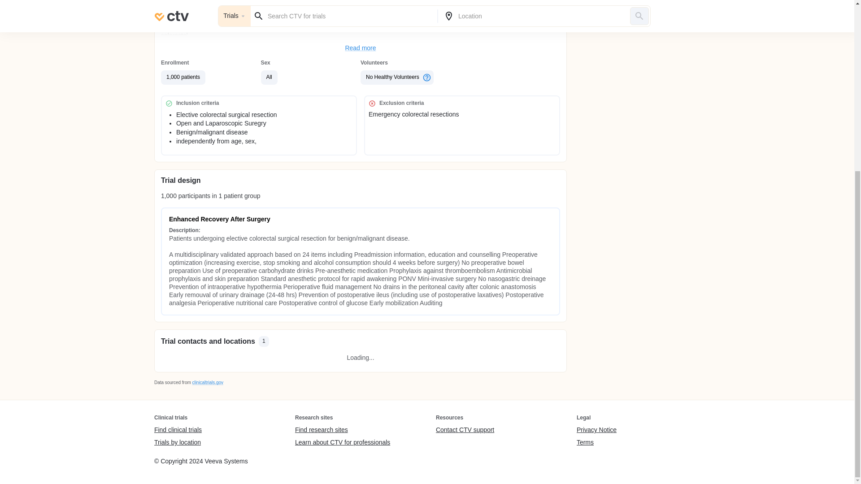 This screenshot has height=484, width=861. I want to click on Privacy Notice, so click(596, 430).